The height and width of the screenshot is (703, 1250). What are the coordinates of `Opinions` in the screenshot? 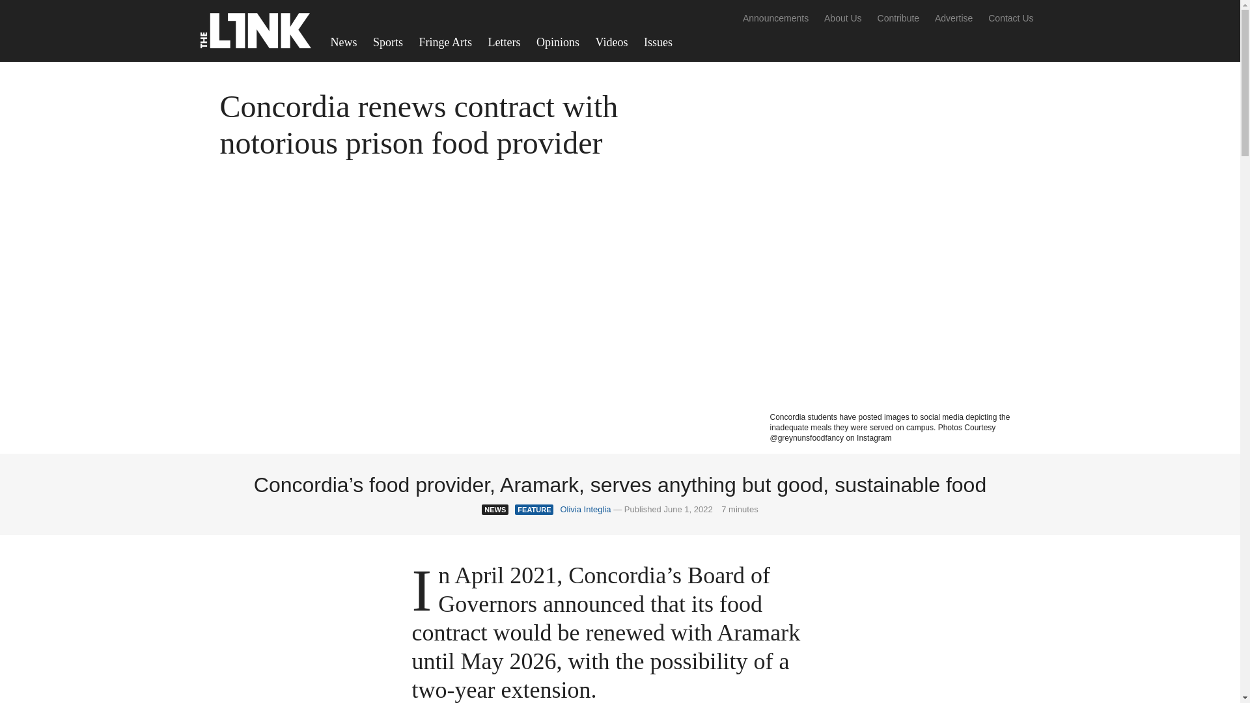 It's located at (558, 42).